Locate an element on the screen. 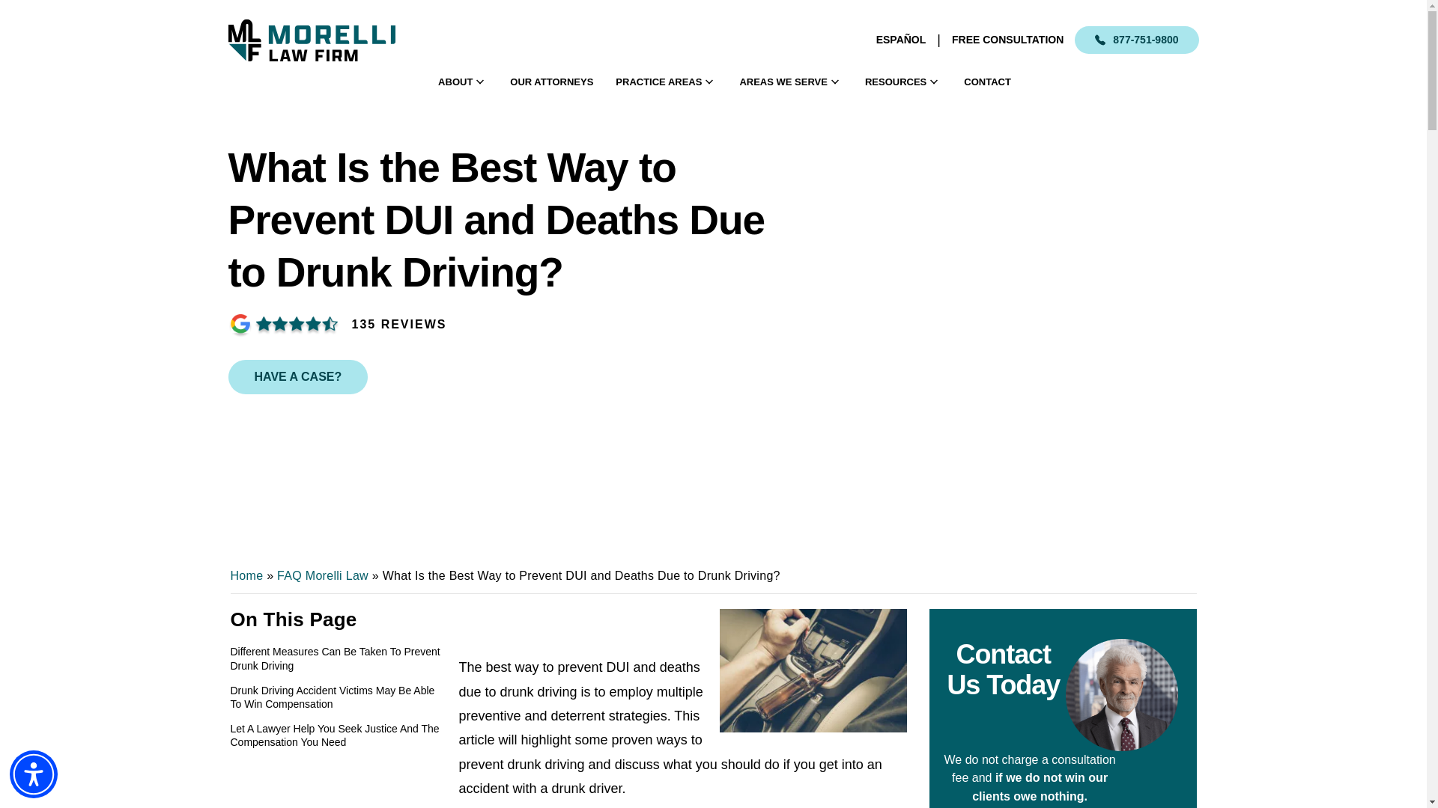  ABOUT is located at coordinates (455, 82).